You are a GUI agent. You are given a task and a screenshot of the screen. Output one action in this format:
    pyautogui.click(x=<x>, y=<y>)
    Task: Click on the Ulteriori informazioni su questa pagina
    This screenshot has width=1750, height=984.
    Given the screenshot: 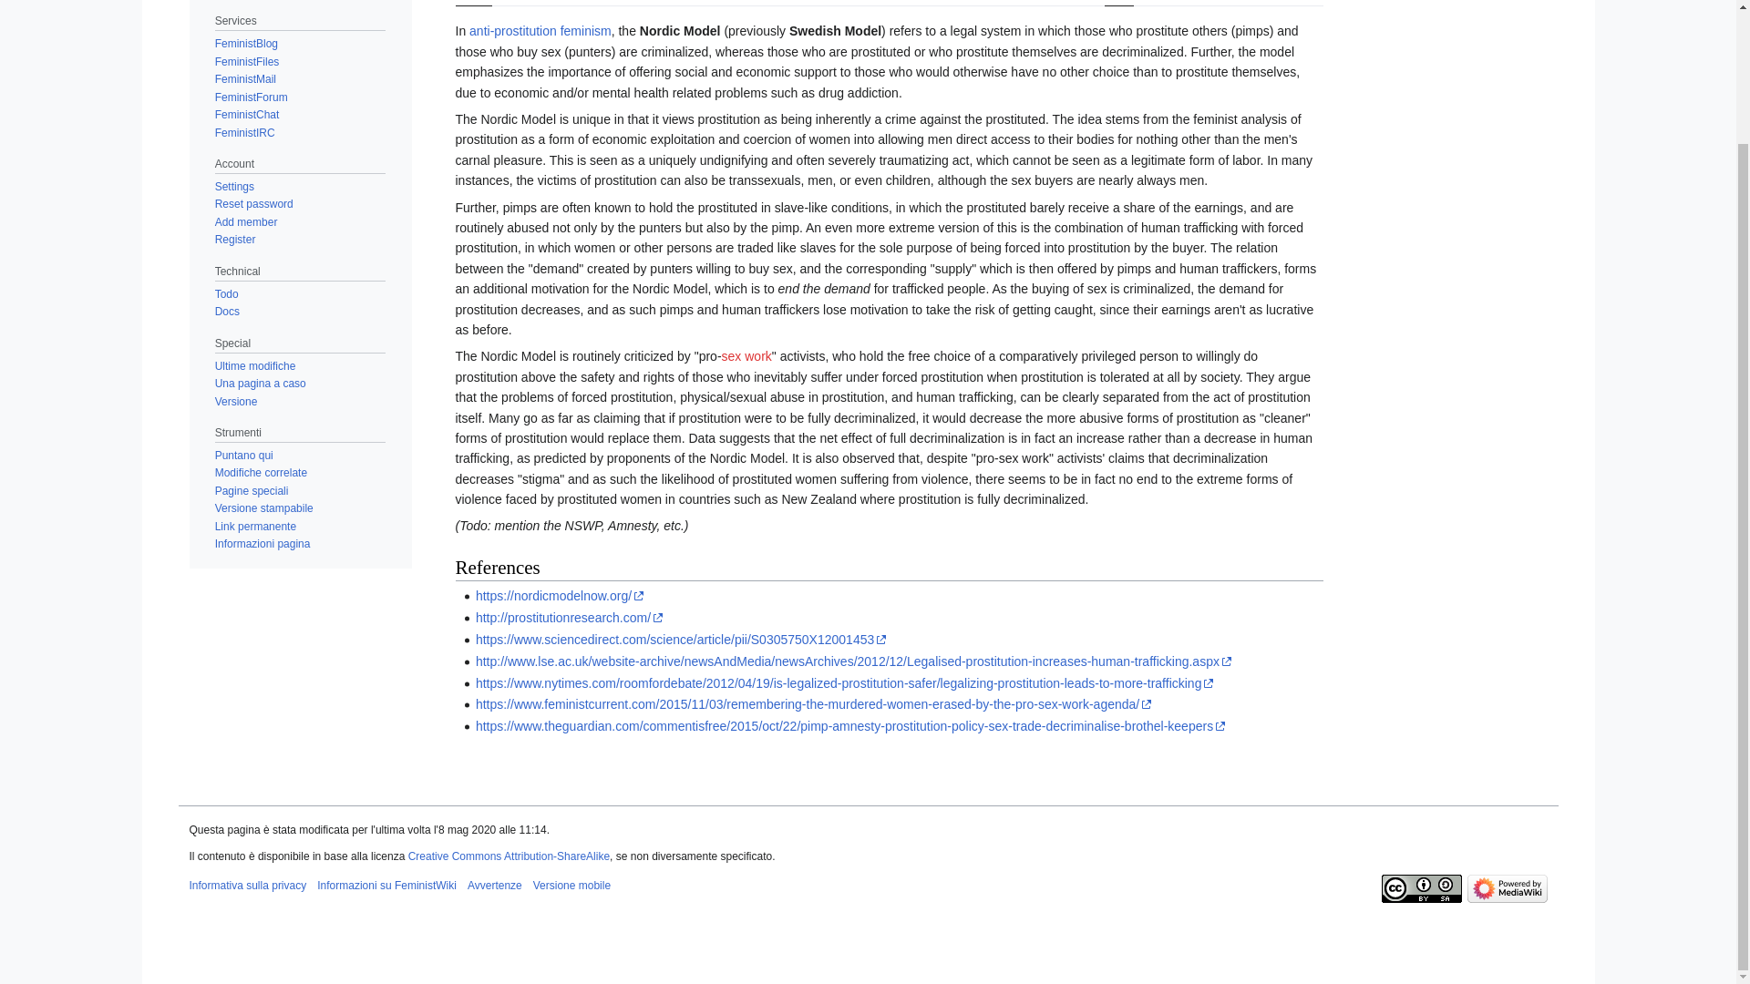 What is the action you would take?
    pyautogui.click(x=262, y=543)
    